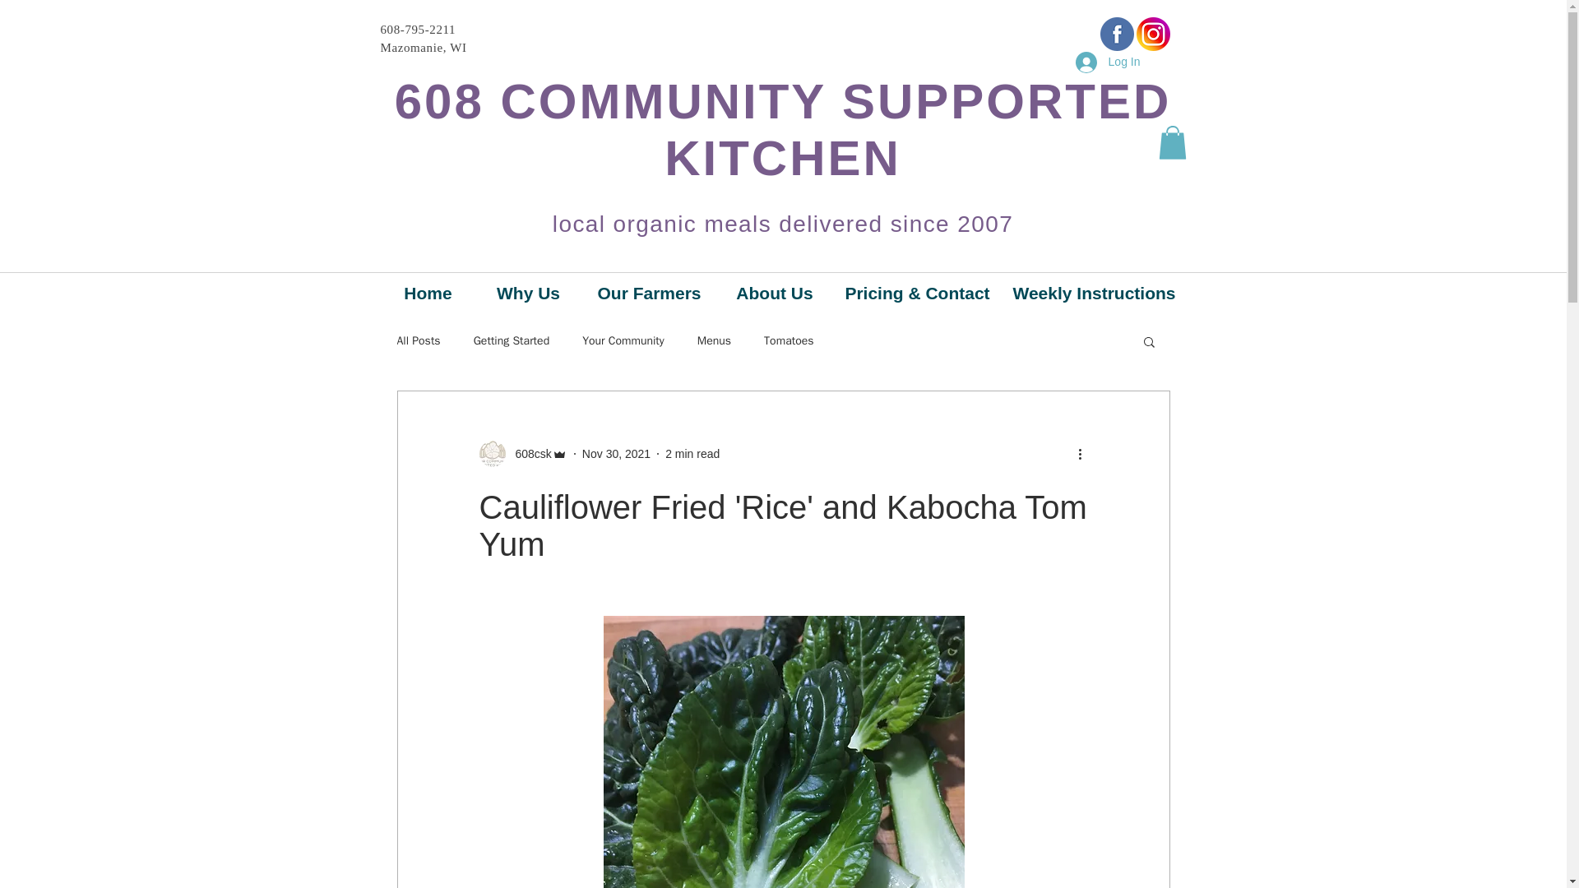  What do you see at coordinates (692, 454) in the screenshot?
I see `2 min read` at bounding box center [692, 454].